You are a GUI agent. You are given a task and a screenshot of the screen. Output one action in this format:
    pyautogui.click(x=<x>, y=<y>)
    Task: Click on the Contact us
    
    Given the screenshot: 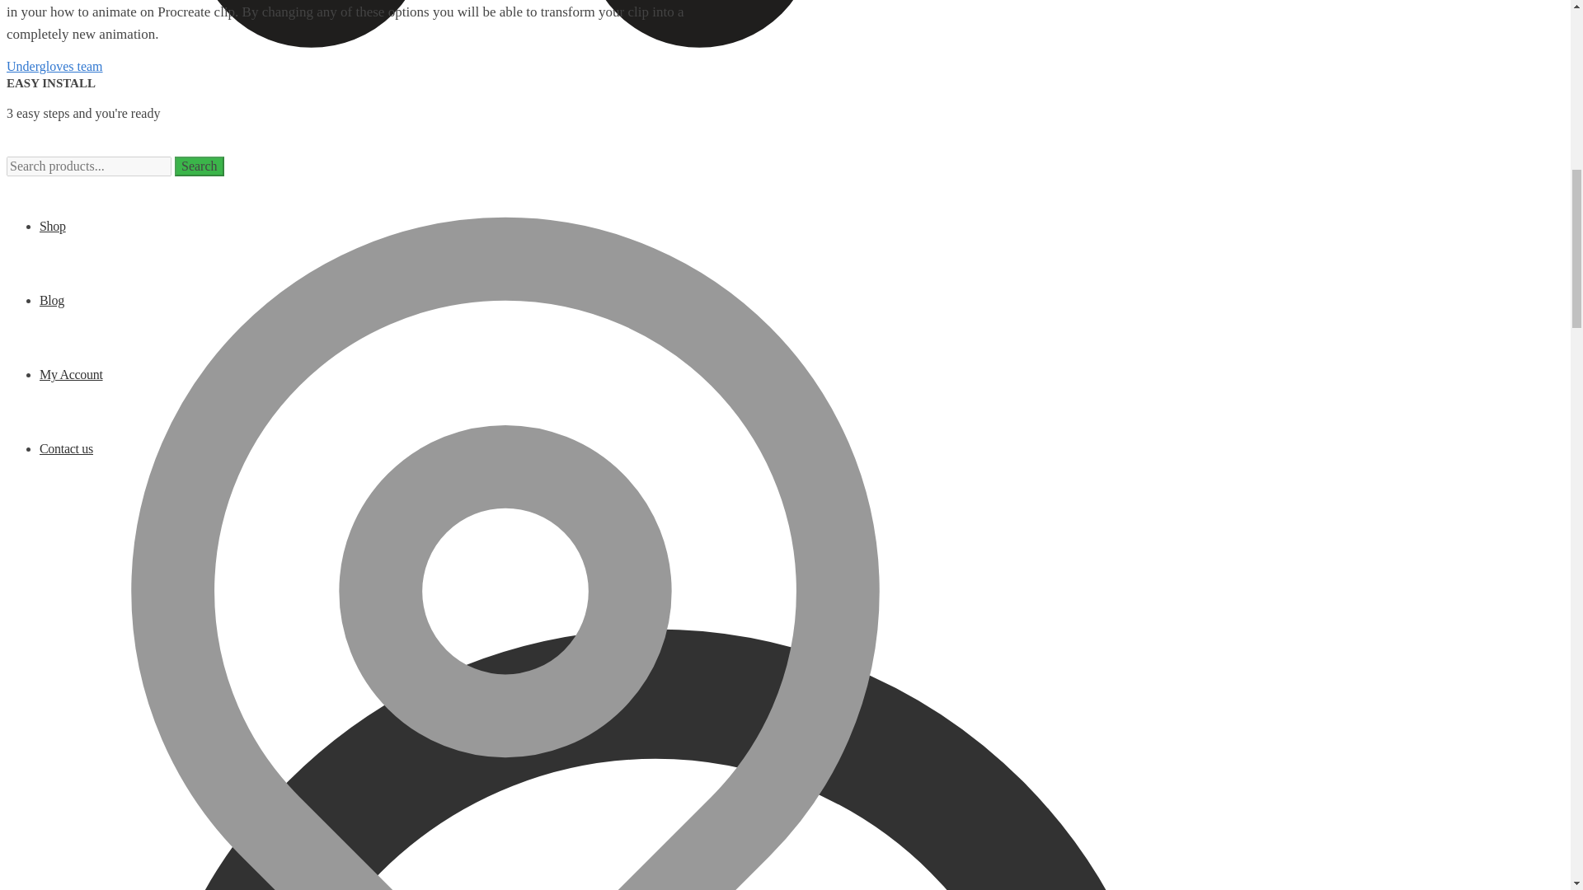 What is the action you would take?
    pyautogui.click(x=66, y=448)
    